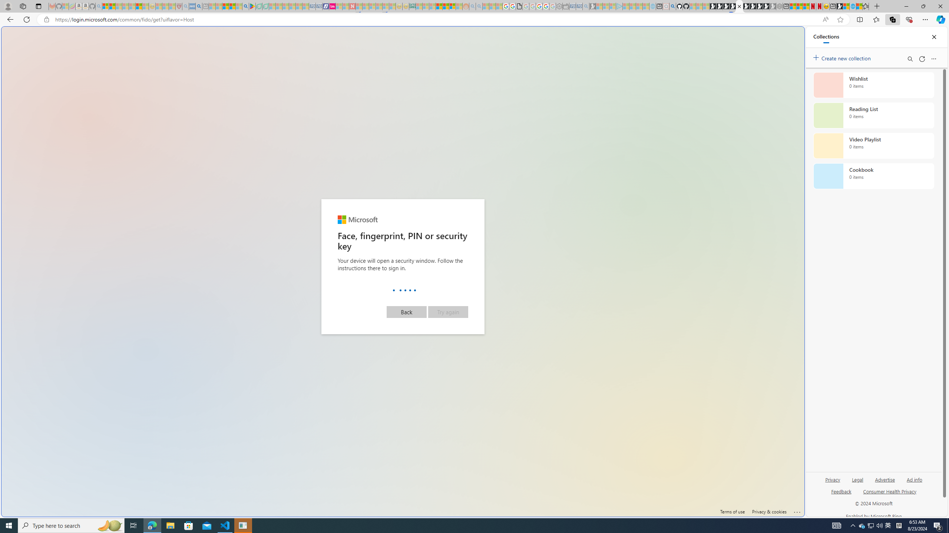 This screenshot has width=949, height=533. Describe the element at coordinates (565, 6) in the screenshot. I see `Wallet - Sleeping` at that location.